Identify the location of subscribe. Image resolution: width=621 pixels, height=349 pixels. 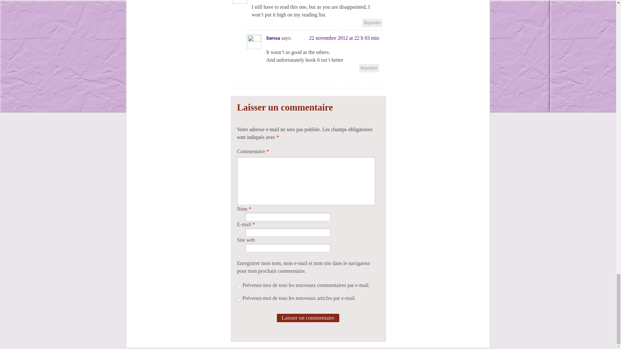
(239, 287).